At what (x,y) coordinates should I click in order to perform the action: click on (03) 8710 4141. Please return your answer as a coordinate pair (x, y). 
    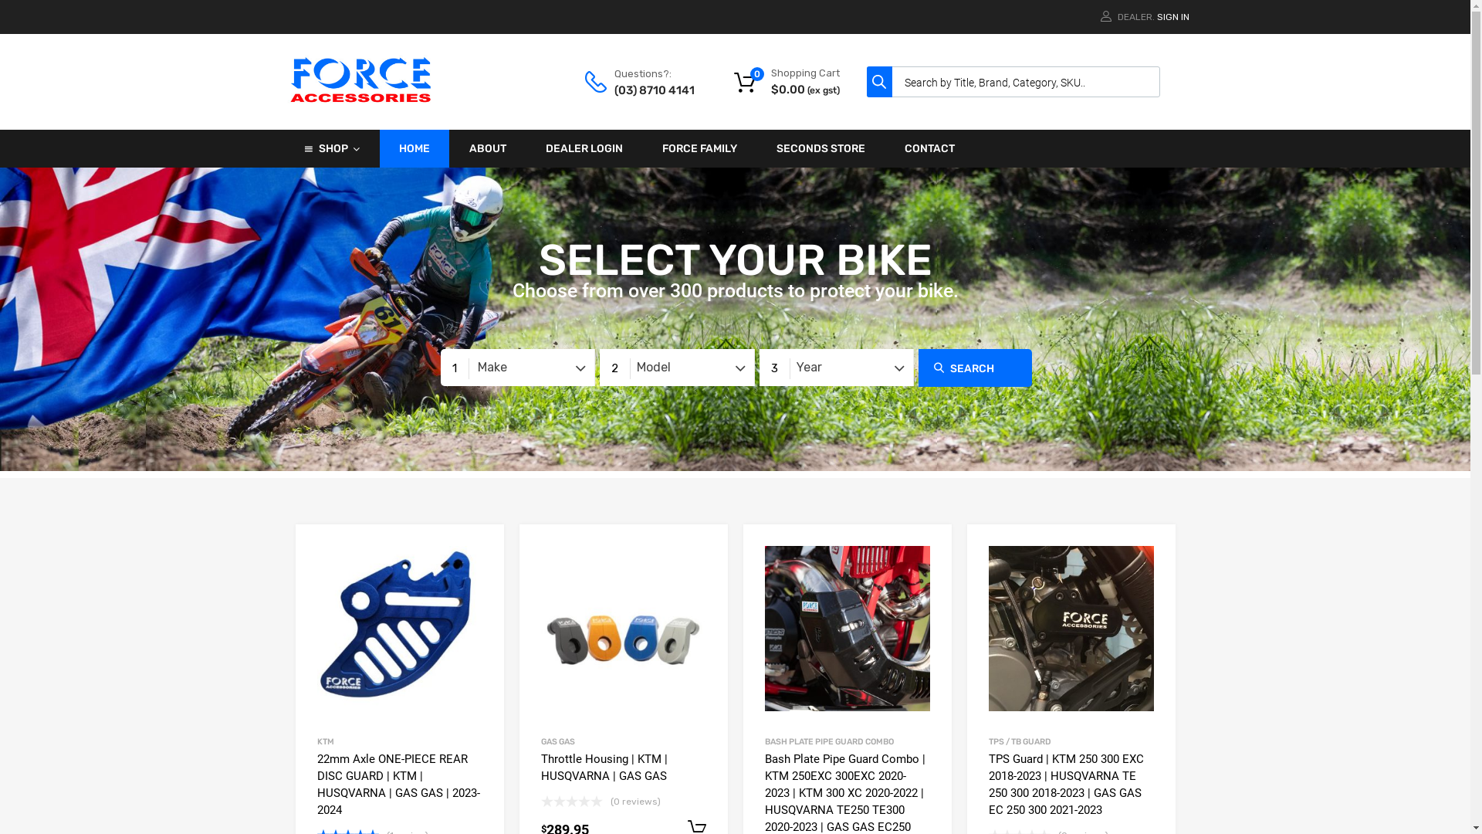
    Looking at the image, I should click on (652, 91).